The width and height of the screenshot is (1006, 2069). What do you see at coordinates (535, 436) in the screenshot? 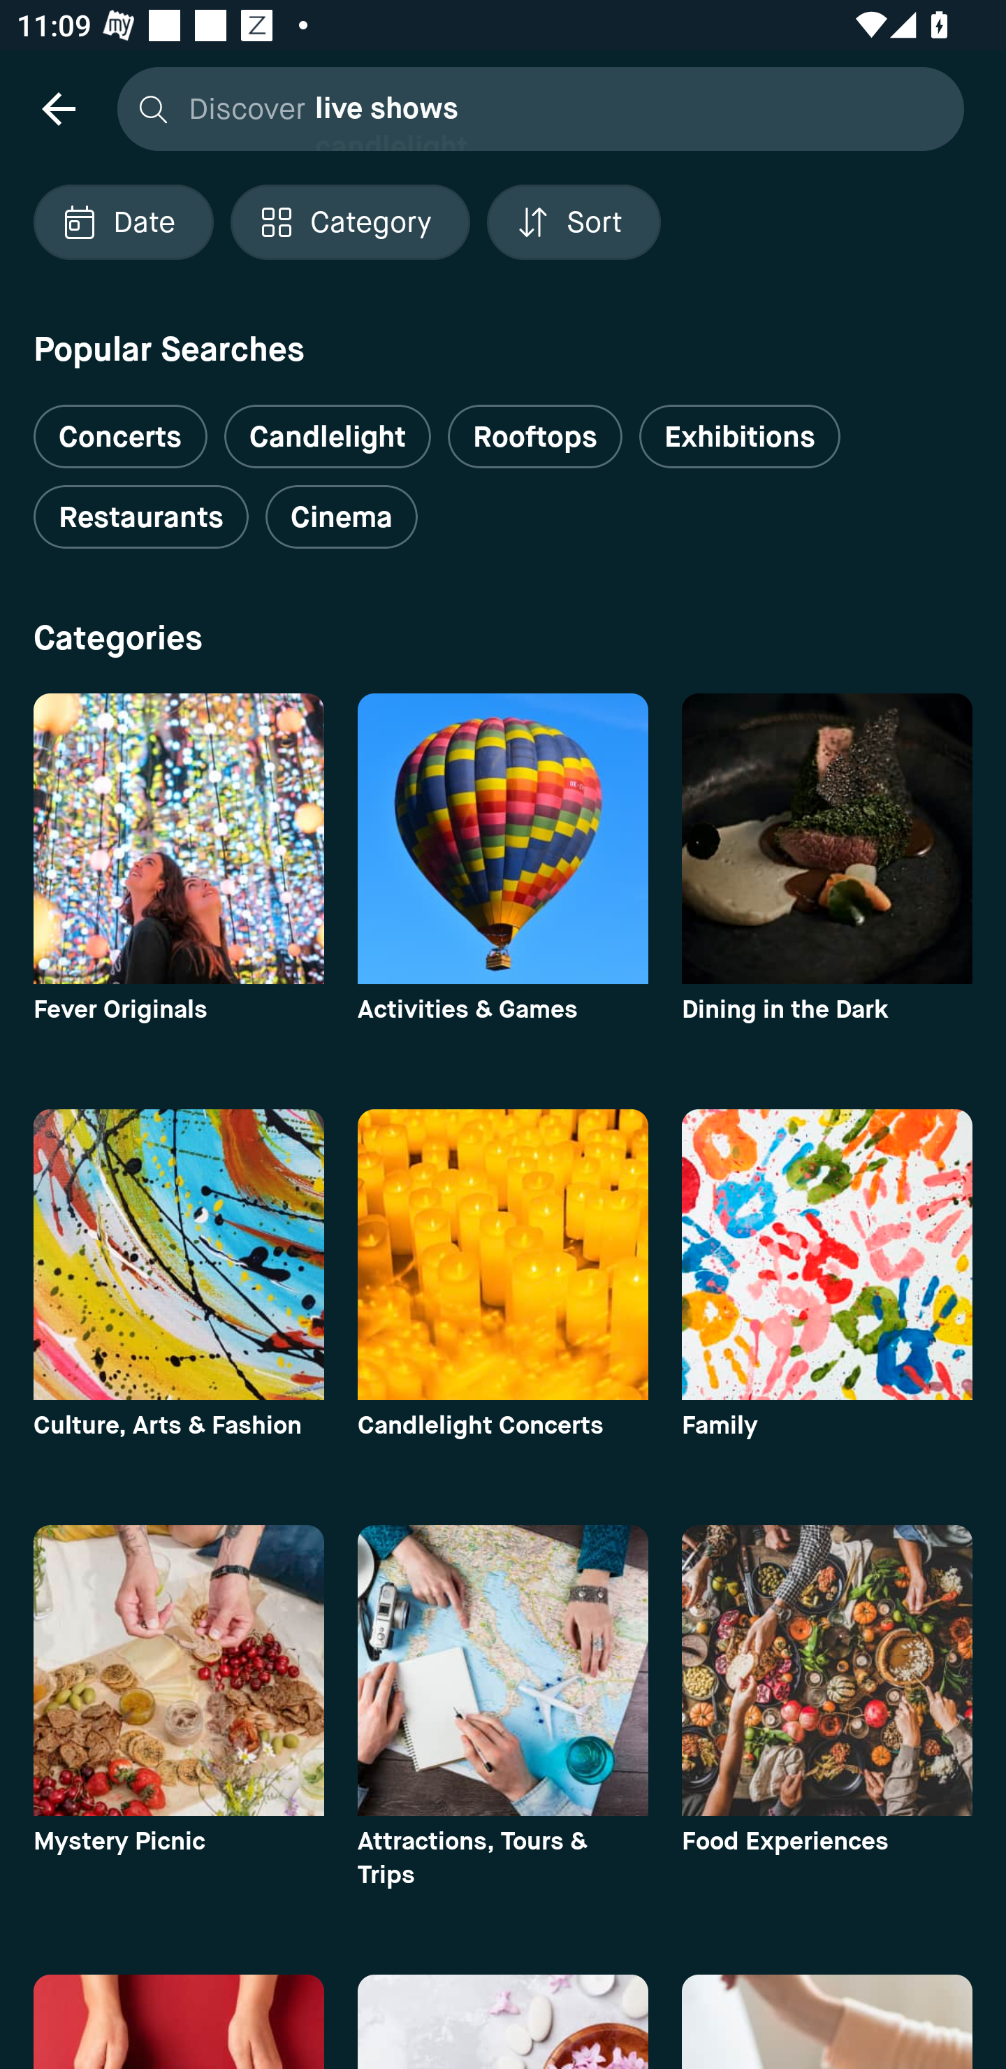
I see `Rooftops` at bounding box center [535, 436].